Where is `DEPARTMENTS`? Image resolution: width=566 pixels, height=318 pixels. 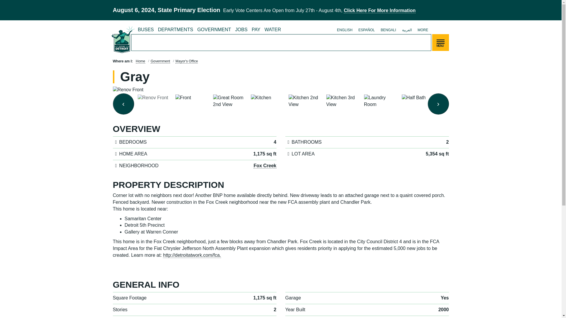
DEPARTMENTS is located at coordinates (176, 30).